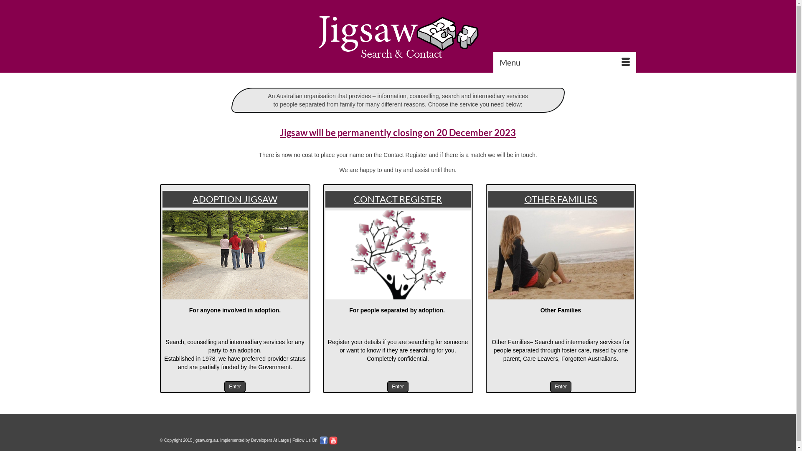  Describe the element at coordinates (235, 199) in the screenshot. I see `ADOPTION JIGSAW` at that location.